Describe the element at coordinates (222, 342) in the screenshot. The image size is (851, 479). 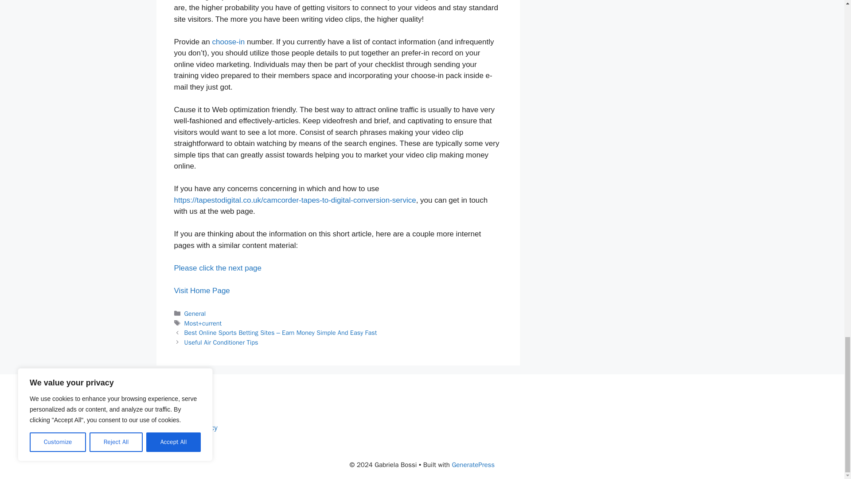
I see `Useful Air Conditioner Tips` at that location.